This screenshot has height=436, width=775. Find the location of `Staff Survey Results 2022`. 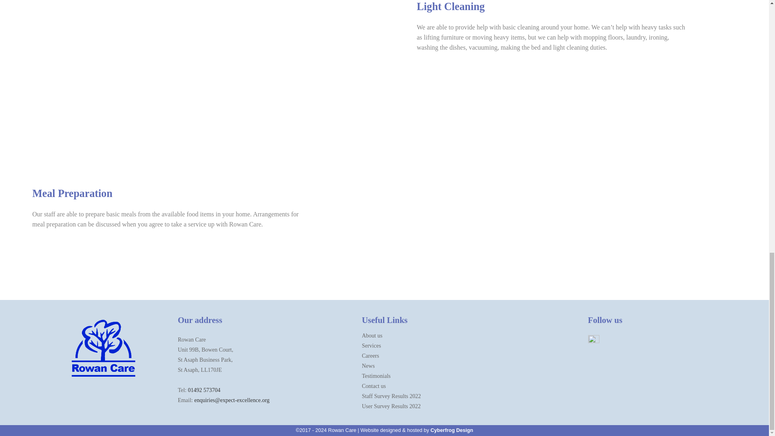

Staff Survey Results 2022 is located at coordinates (391, 396).